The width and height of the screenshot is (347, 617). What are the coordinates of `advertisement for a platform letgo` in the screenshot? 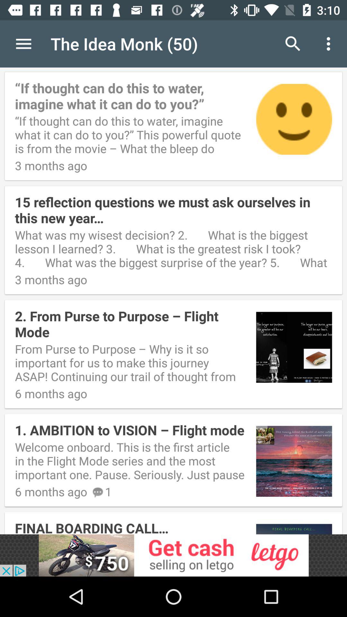 It's located at (173, 555).